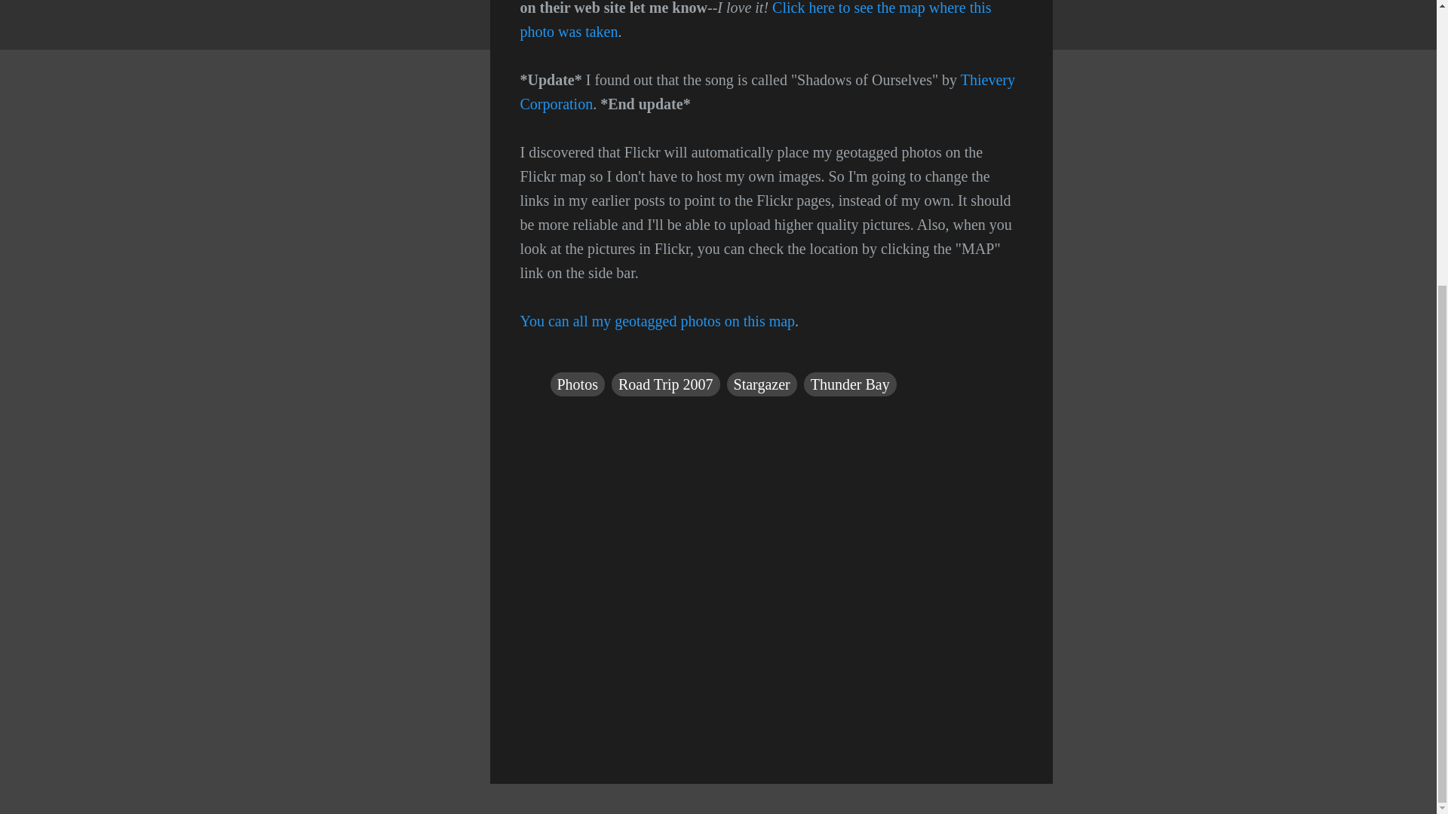  Describe the element at coordinates (578, 384) in the screenshot. I see `Photos` at that location.